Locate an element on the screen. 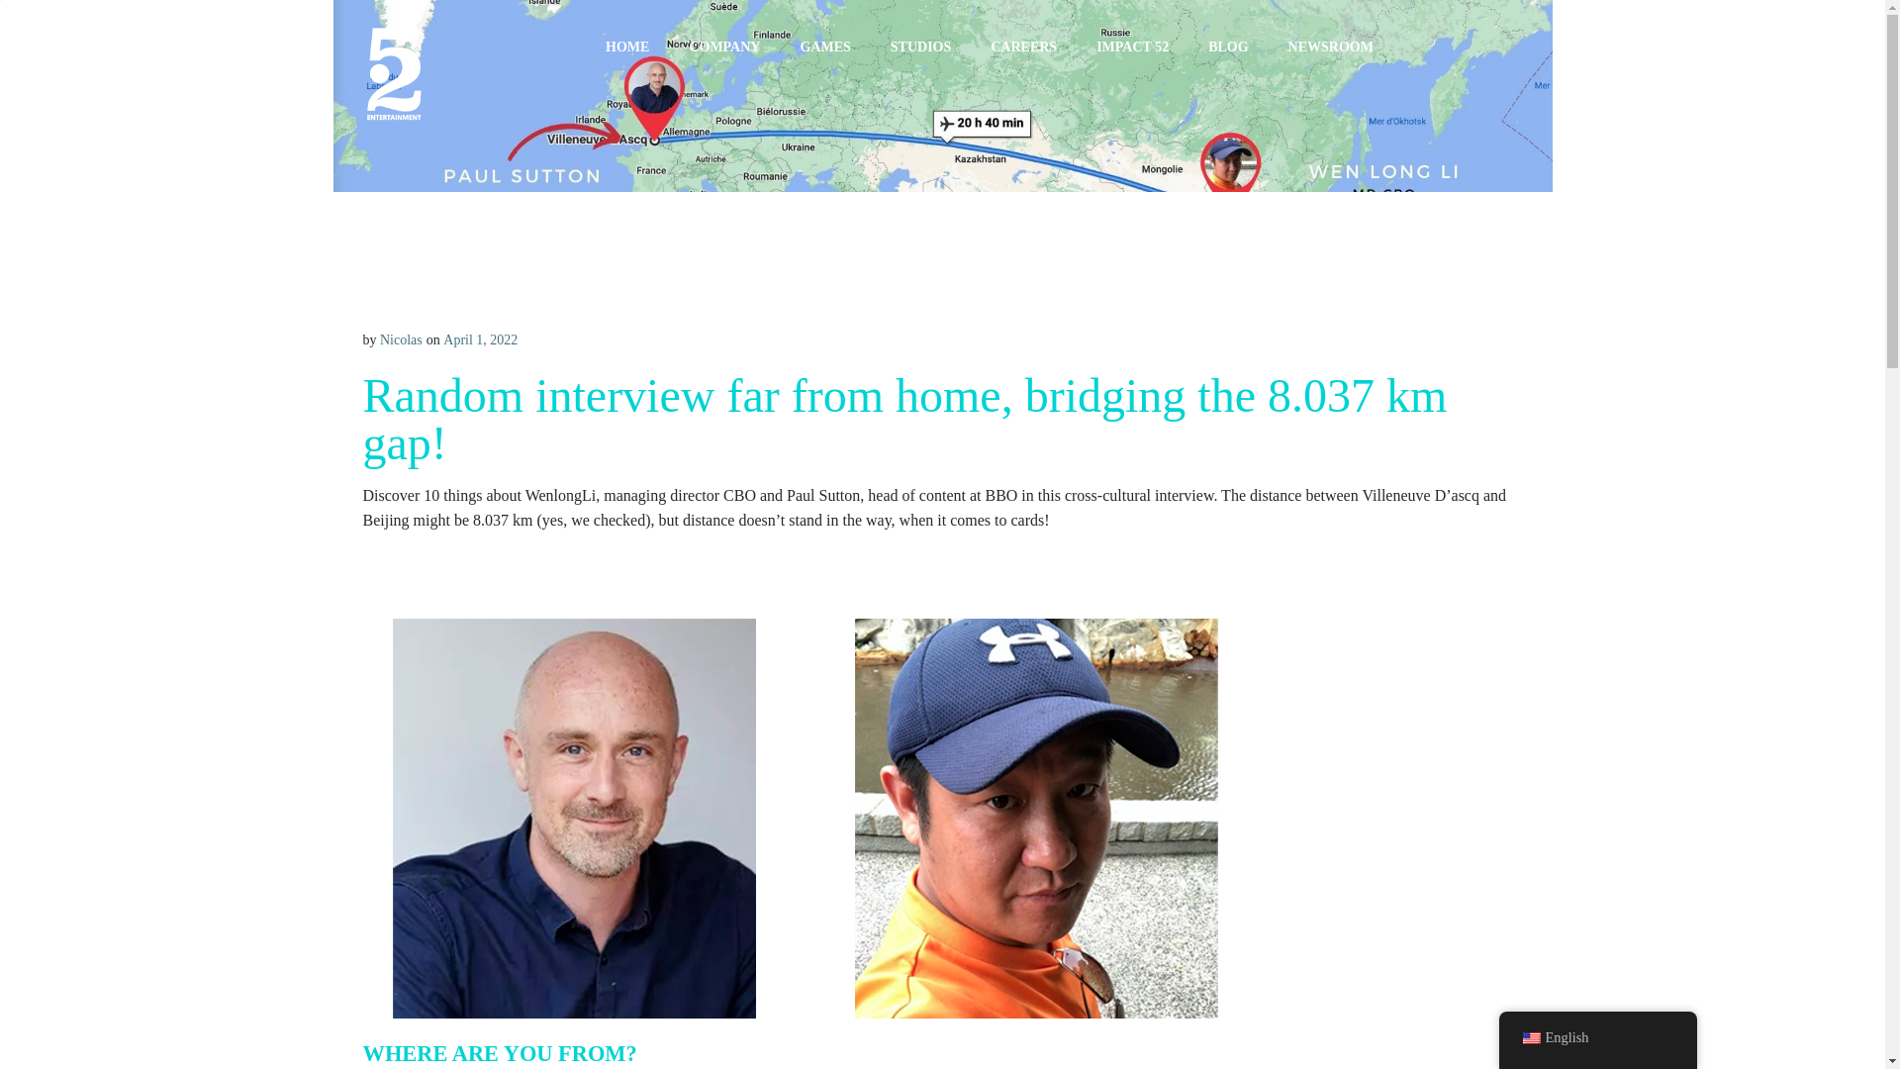  STUDIOS is located at coordinates (920, 47).